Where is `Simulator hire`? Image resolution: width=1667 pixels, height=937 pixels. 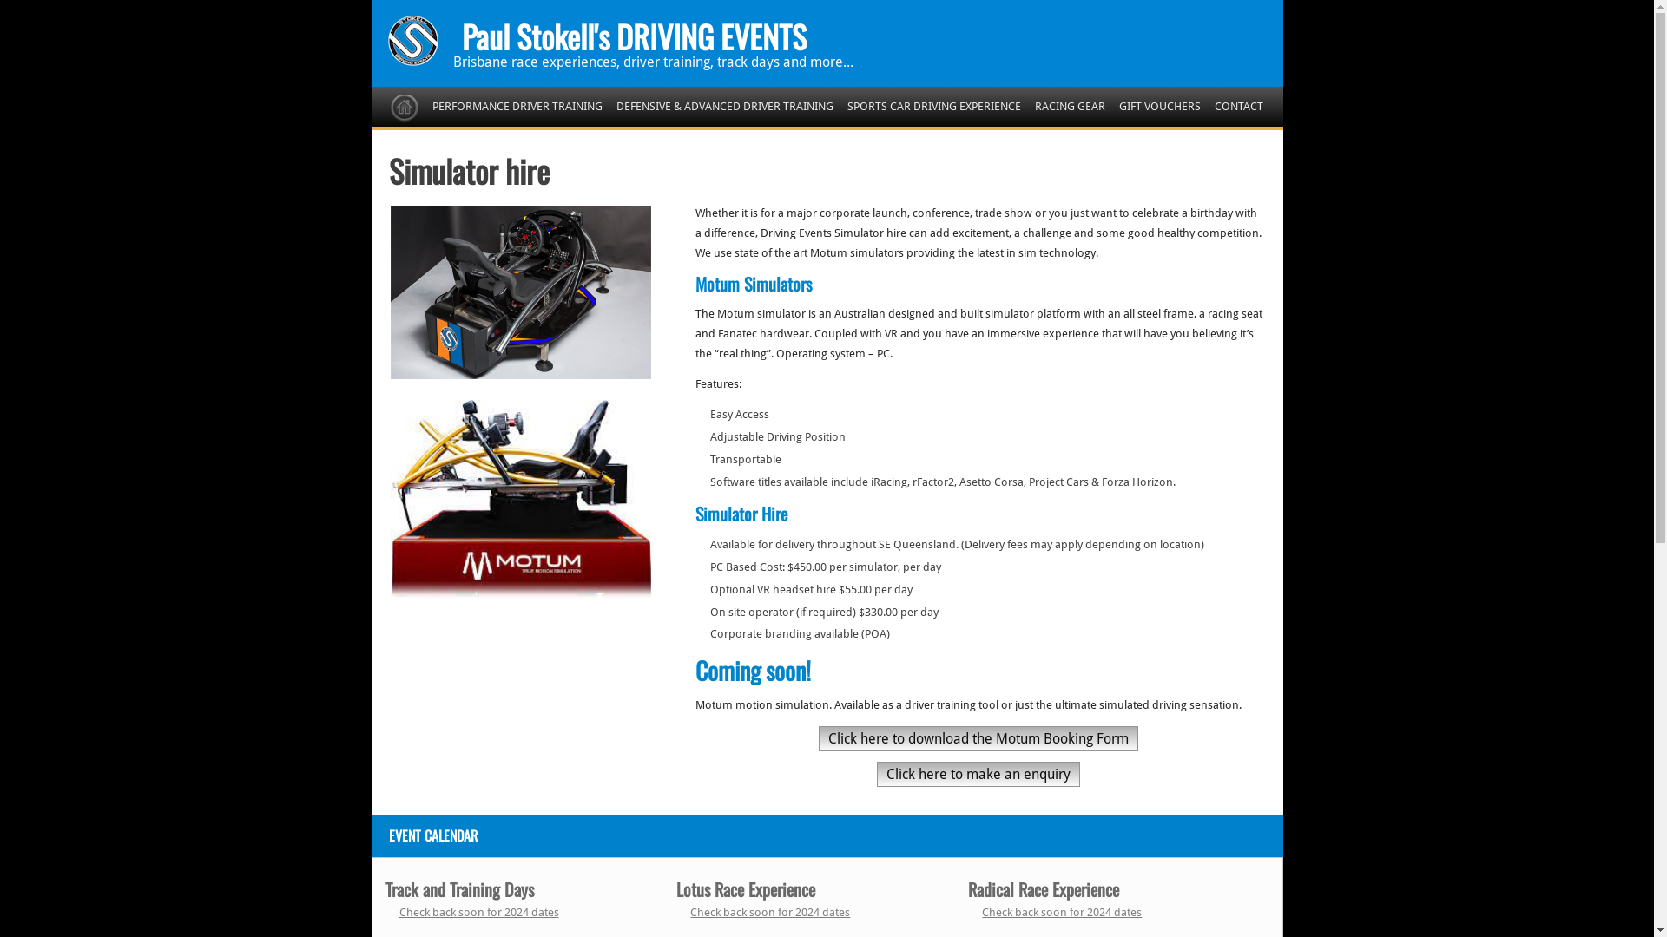
Simulator hire is located at coordinates (469, 170).